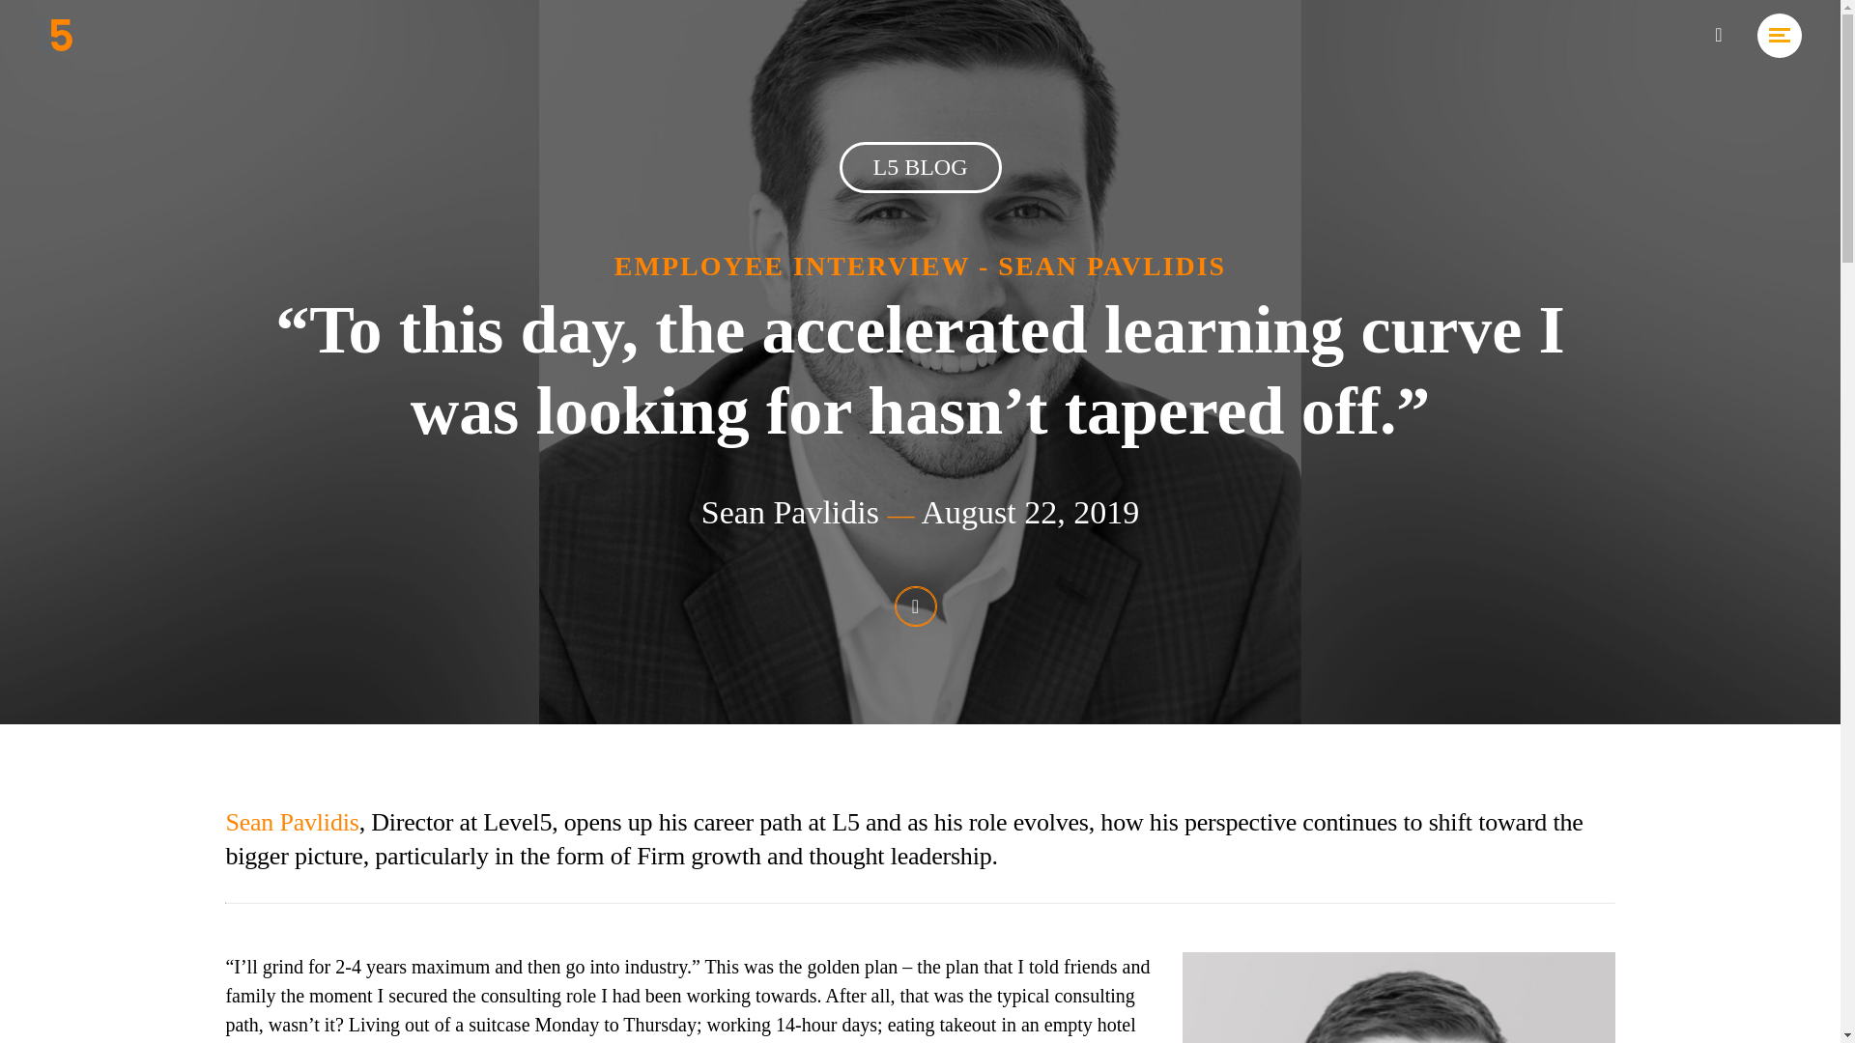  I want to click on search, so click(1718, 35).